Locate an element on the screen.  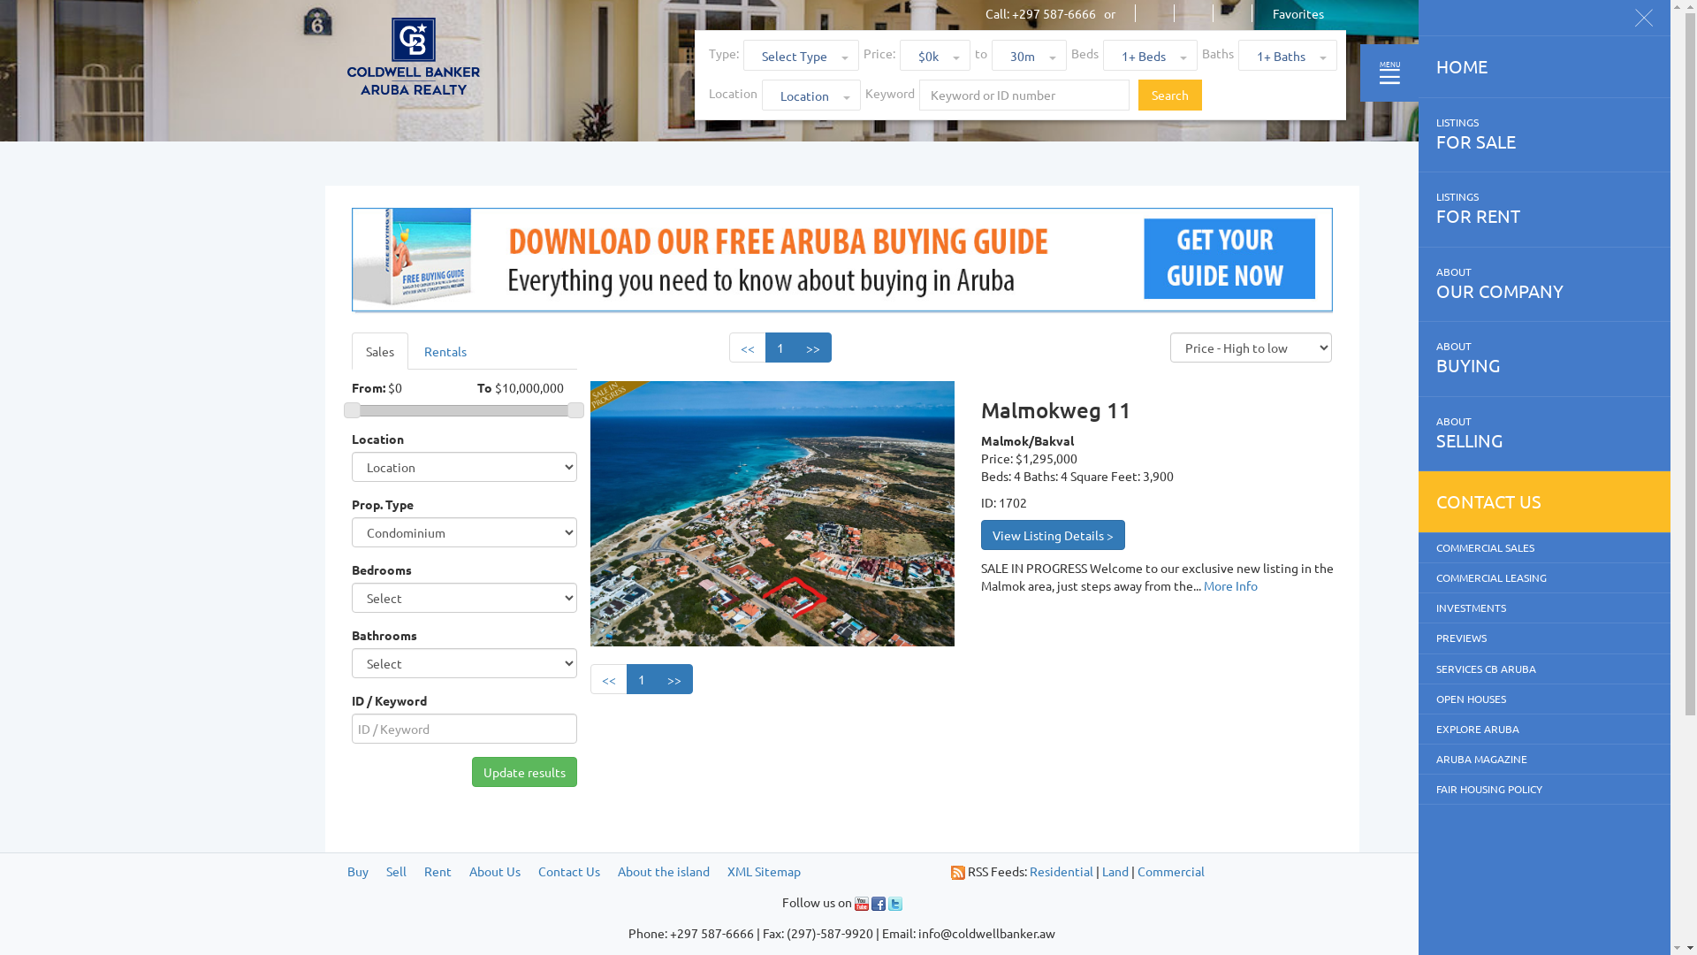
About the island is located at coordinates (663, 871).